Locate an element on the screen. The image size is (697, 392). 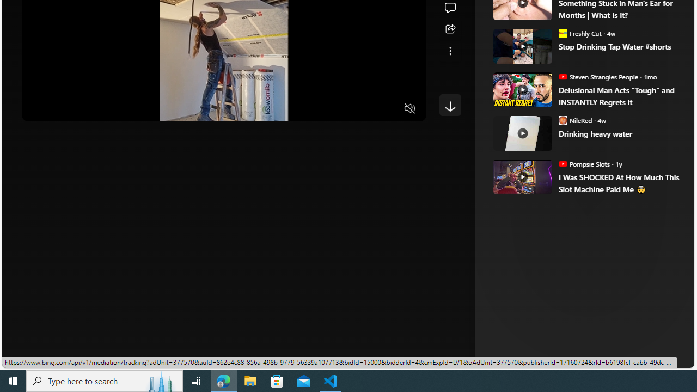
ABC News is located at coordinates (530, 7).